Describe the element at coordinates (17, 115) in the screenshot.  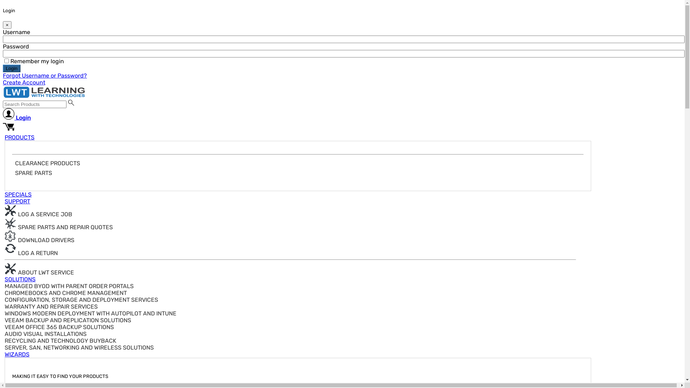
I see `Login` at that location.